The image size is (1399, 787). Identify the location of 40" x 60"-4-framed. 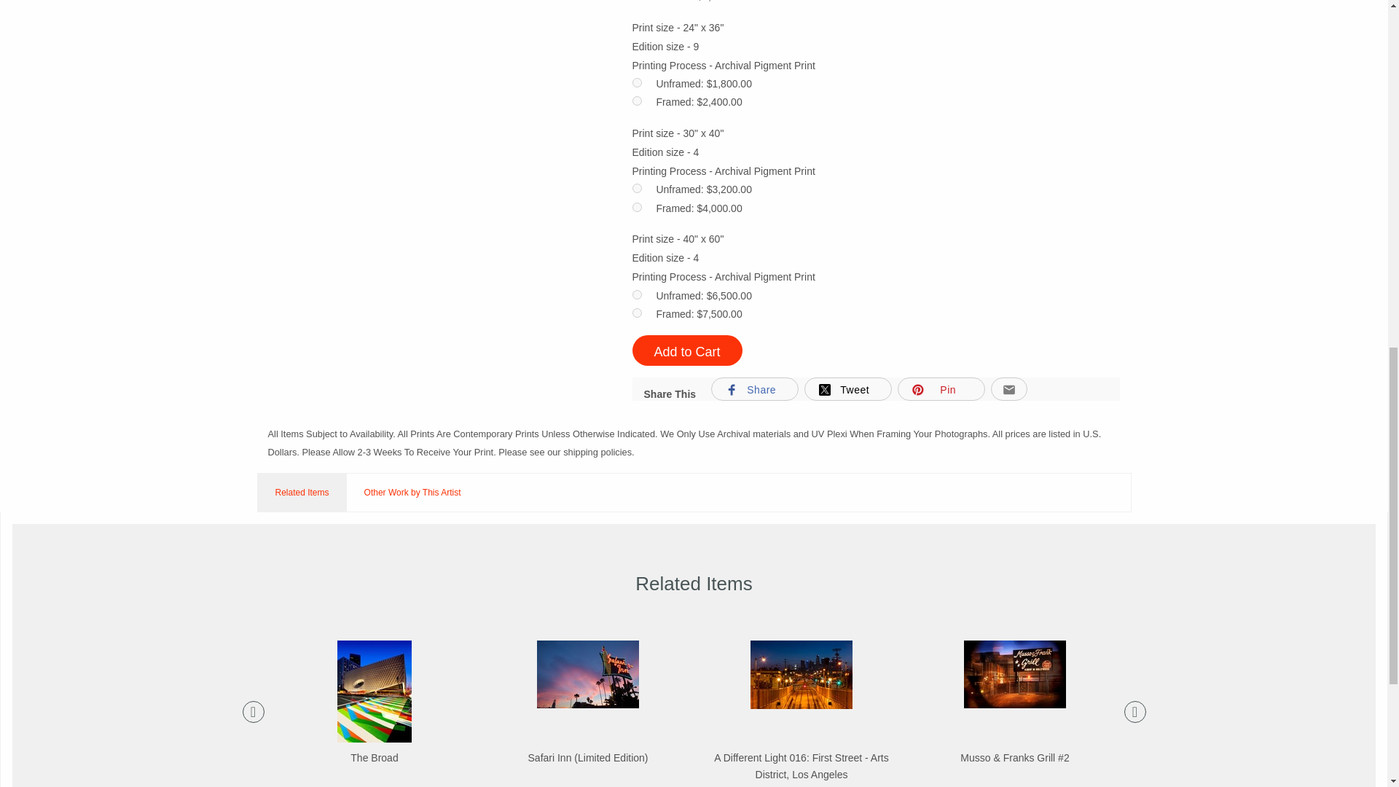
(637, 313).